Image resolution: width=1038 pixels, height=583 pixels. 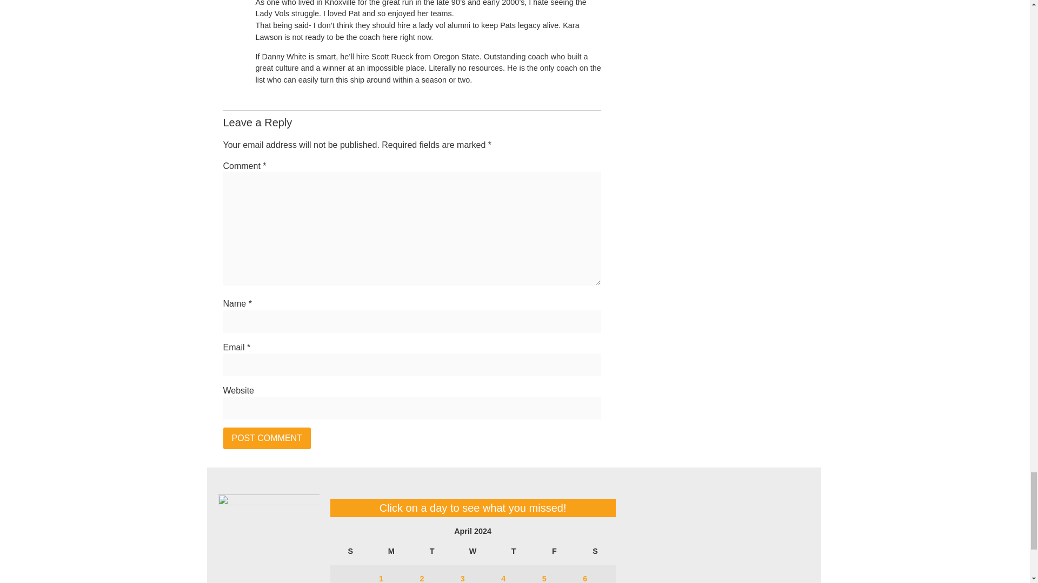 I want to click on Friday, so click(x=555, y=551).